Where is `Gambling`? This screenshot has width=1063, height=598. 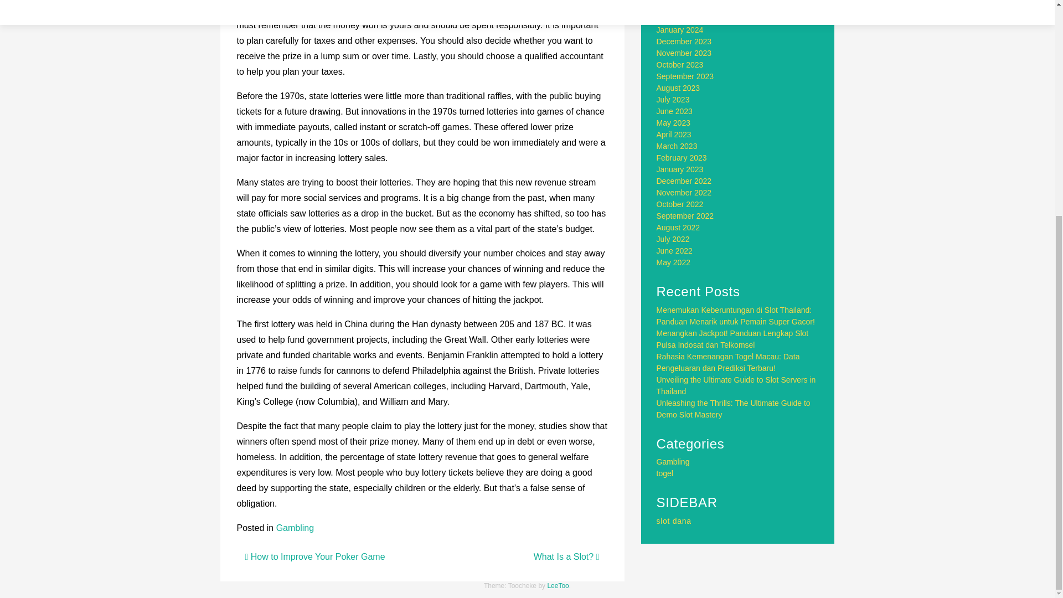
Gambling is located at coordinates (295, 528).